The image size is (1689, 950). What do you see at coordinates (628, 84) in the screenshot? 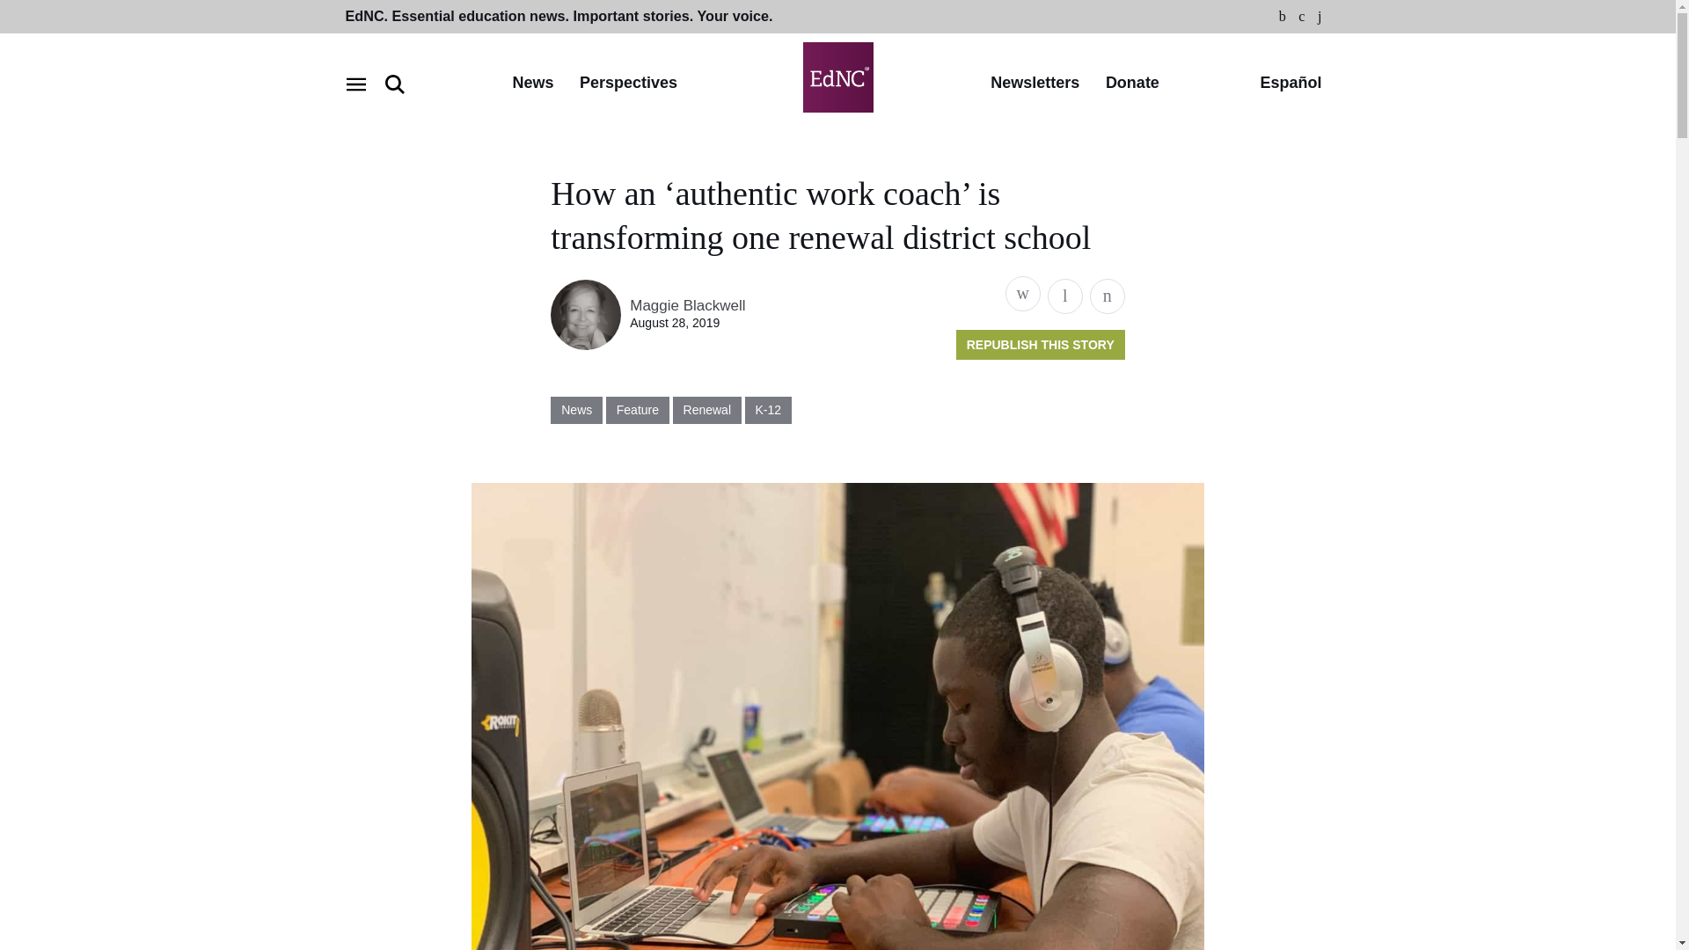
I see `Perspectives` at bounding box center [628, 84].